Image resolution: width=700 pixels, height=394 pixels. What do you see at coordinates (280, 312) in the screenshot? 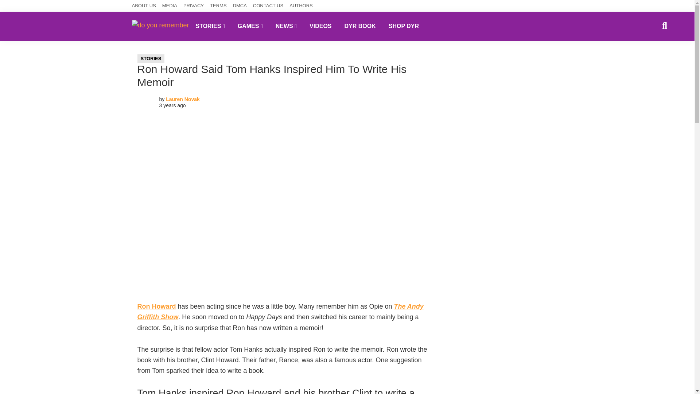
I see `The Andy Griffith Show` at bounding box center [280, 312].